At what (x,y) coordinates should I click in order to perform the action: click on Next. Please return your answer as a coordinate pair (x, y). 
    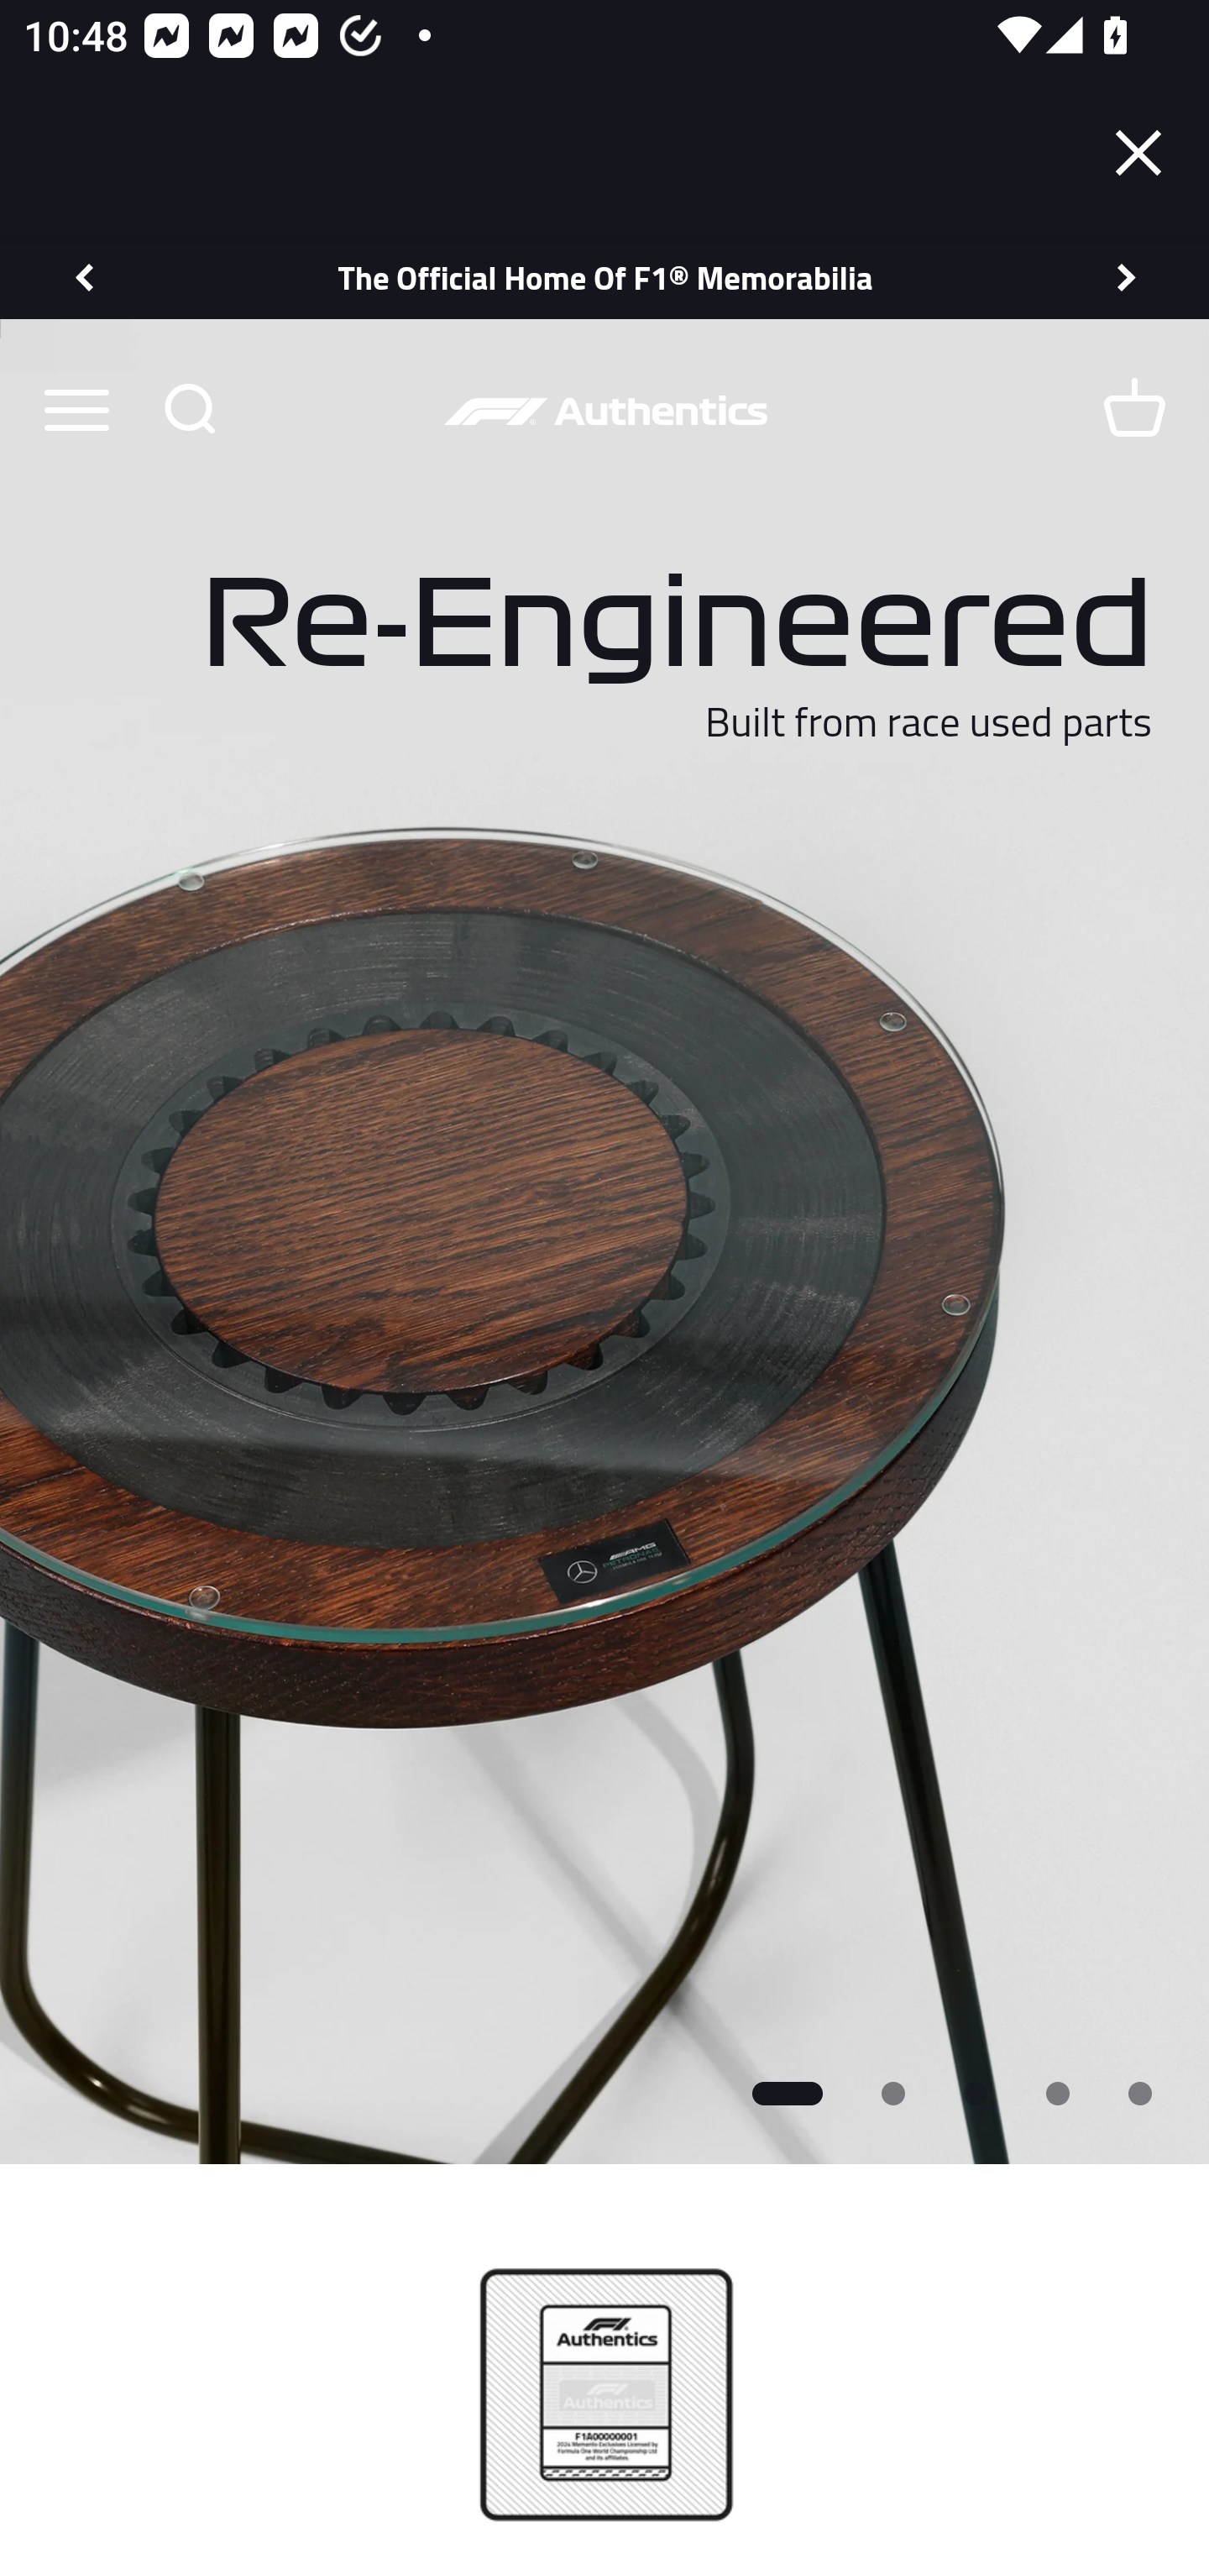
    Looking at the image, I should click on (1128, 276).